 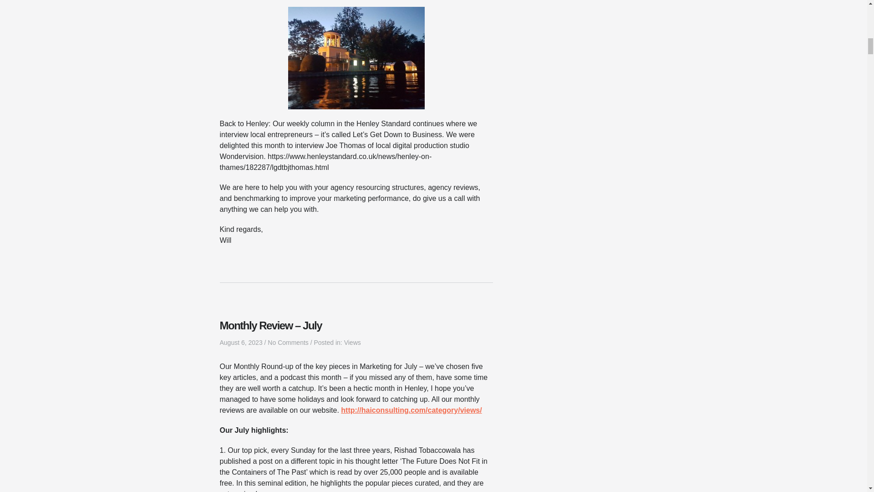 What do you see at coordinates (288, 343) in the screenshot?
I see `No Comments` at bounding box center [288, 343].